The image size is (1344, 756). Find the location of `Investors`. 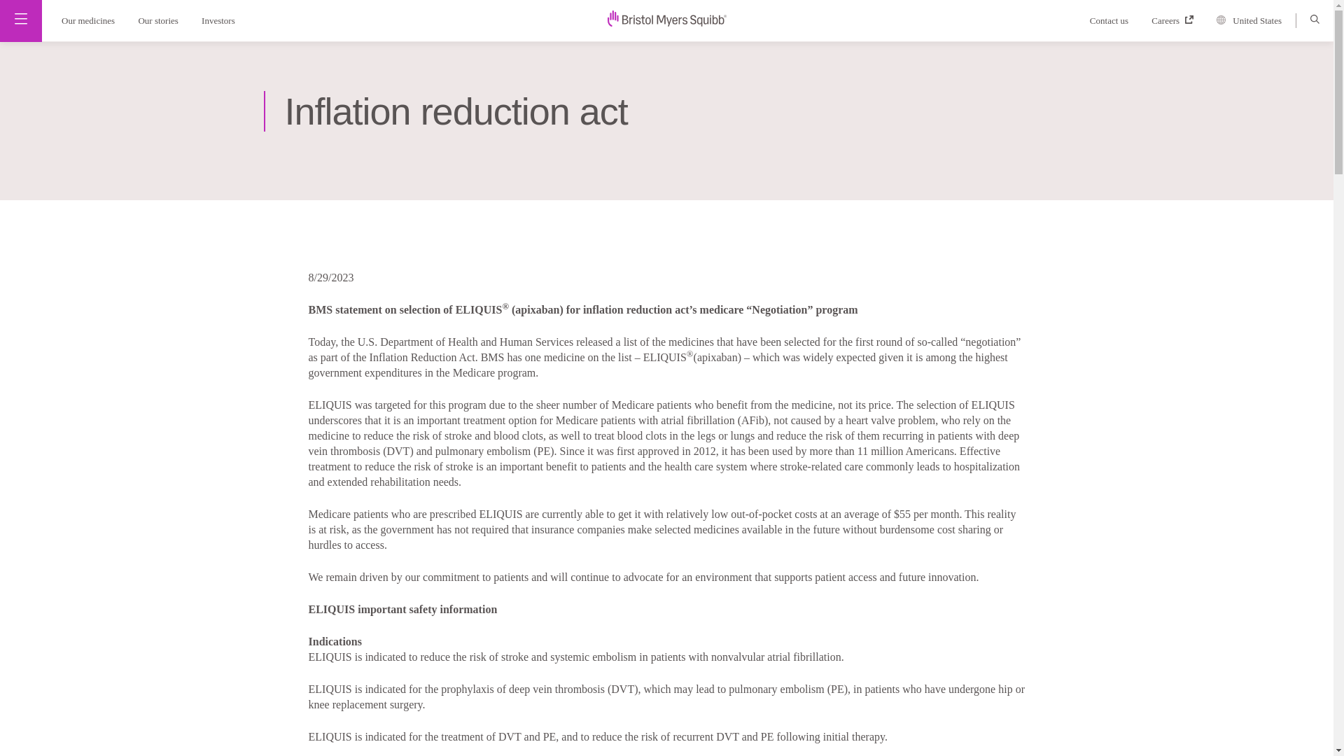

Investors is located at coordinates (223, 20).